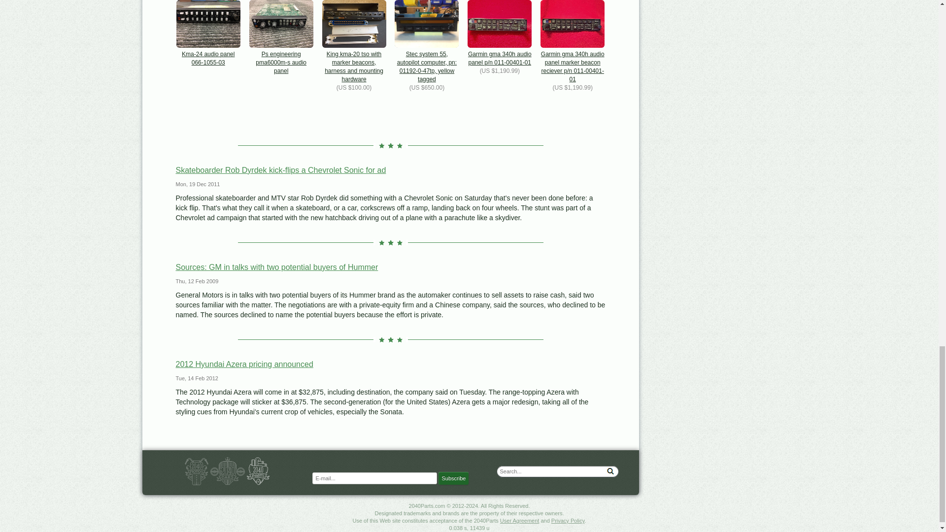 The height and width of the screenshot is (532, 946). What do you see at coordinates (244, 365) in the screenshot?
I see `2012 Hyundai Azera pricing announced` at bounding box center [244, 365].